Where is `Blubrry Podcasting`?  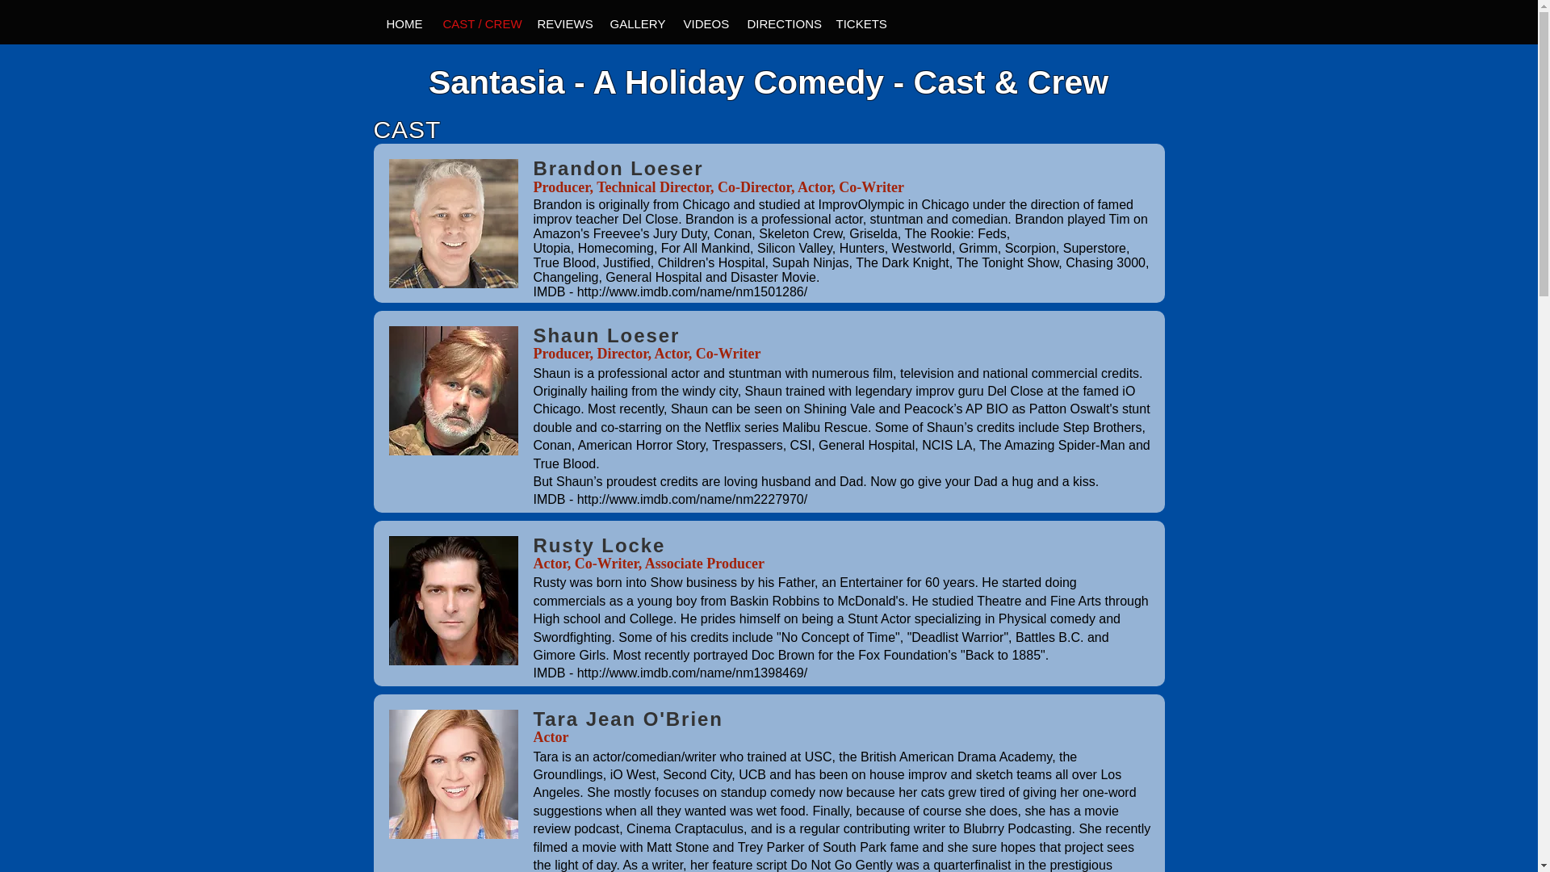 Blubrry Podcasting is located at coordinates (1016, 828).